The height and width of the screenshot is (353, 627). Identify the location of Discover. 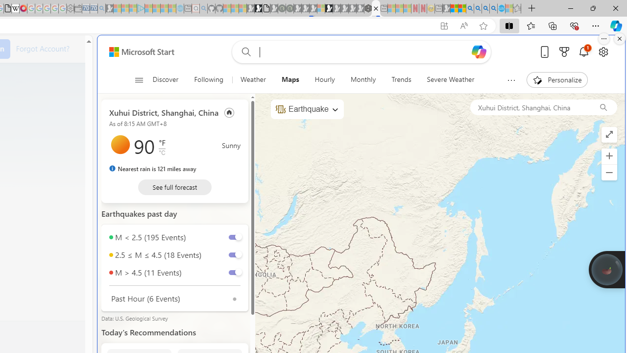
(169, 79).